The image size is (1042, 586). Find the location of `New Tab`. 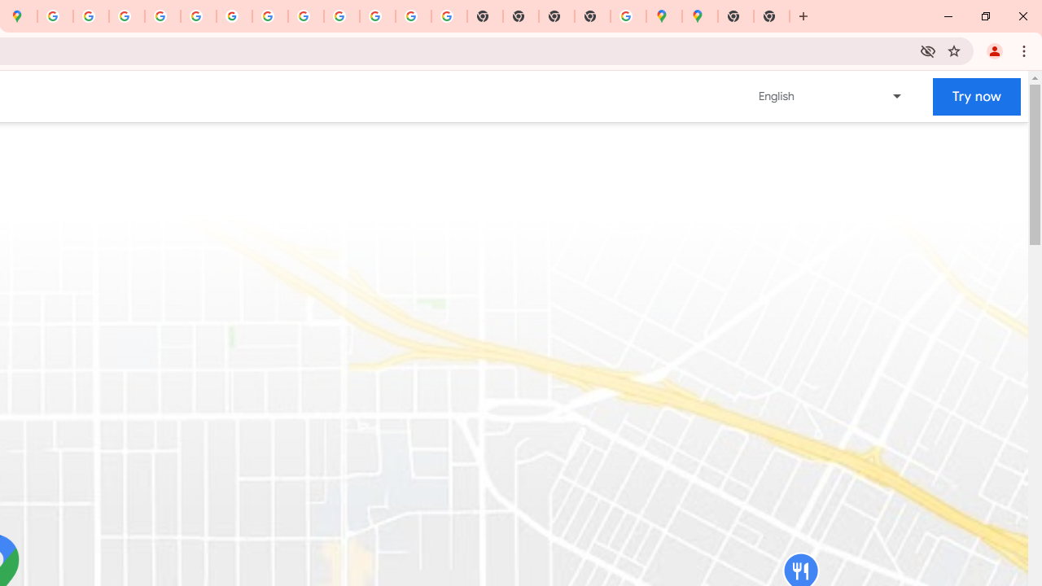

New Tab is located at coordinates (593, 16).